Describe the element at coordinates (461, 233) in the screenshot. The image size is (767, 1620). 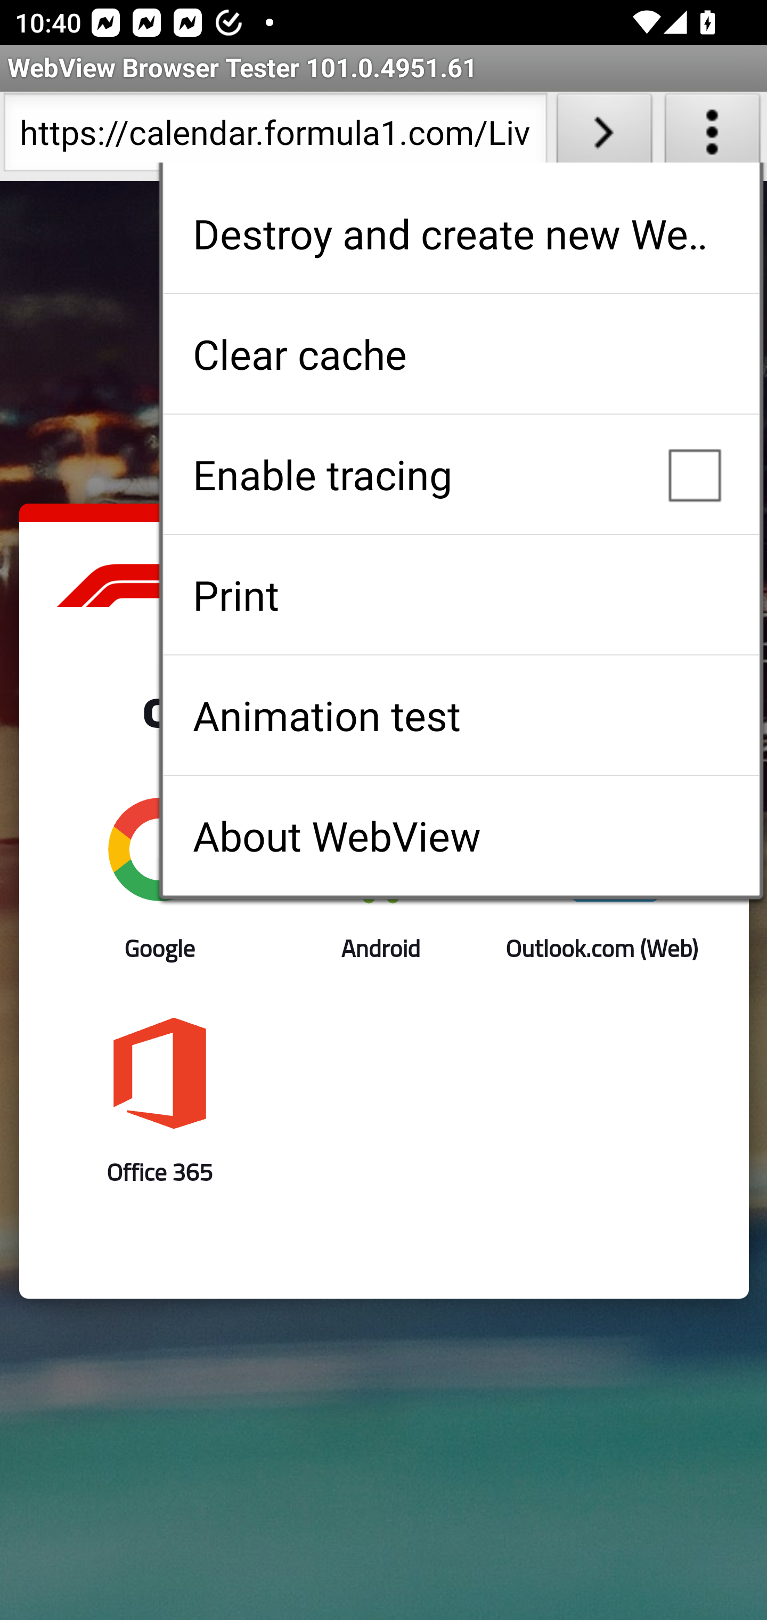
I see `Destroy and create new WebView` at that location.